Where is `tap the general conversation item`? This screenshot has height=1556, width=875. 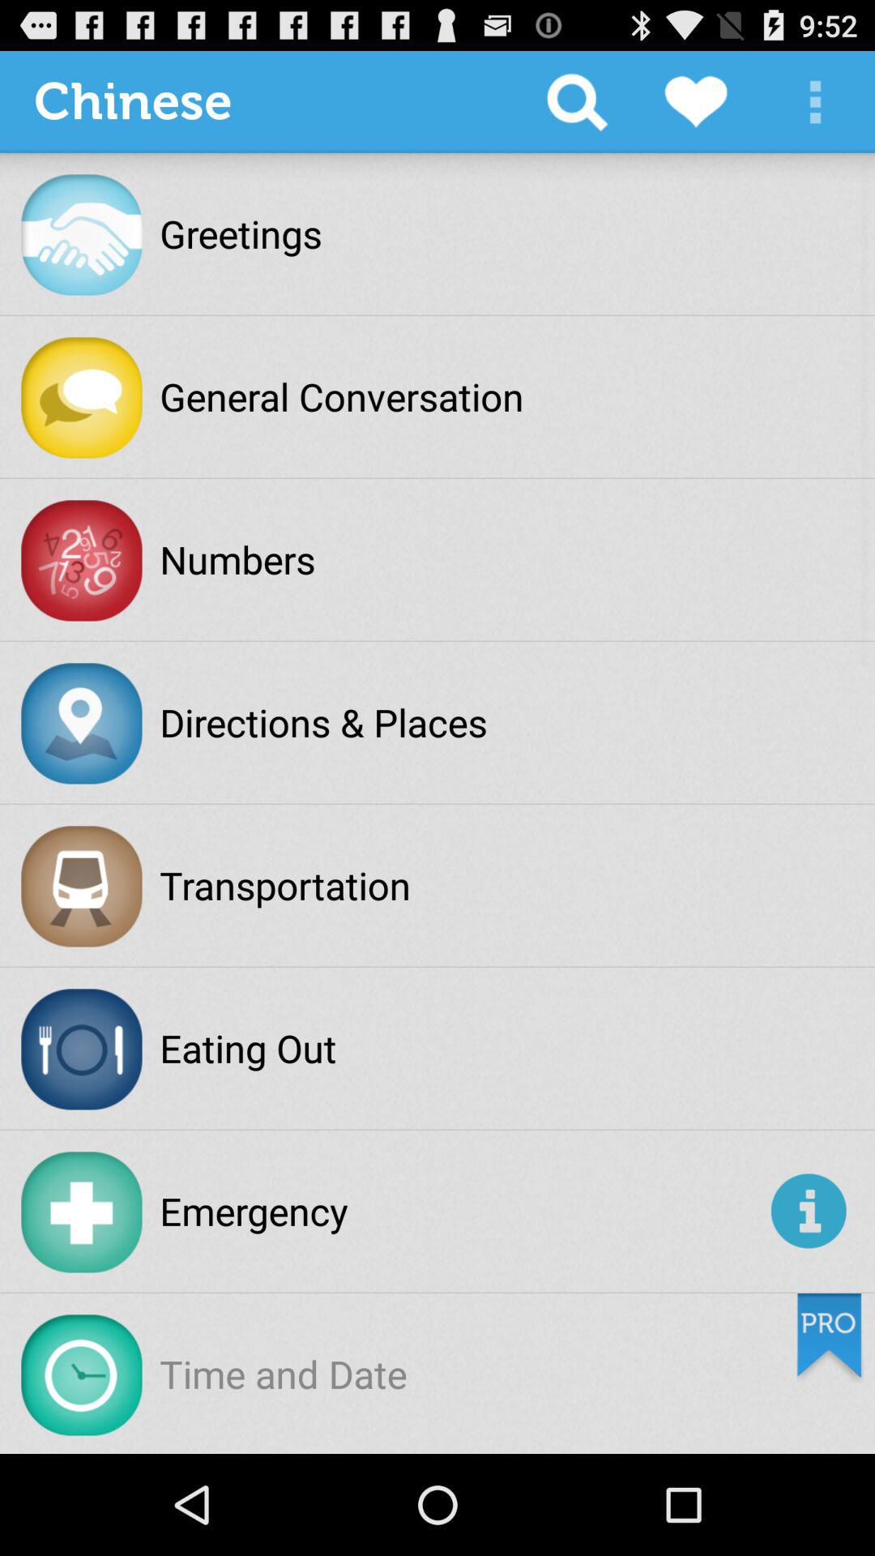
tap the general conversation item is located at coordinates (342, 396).